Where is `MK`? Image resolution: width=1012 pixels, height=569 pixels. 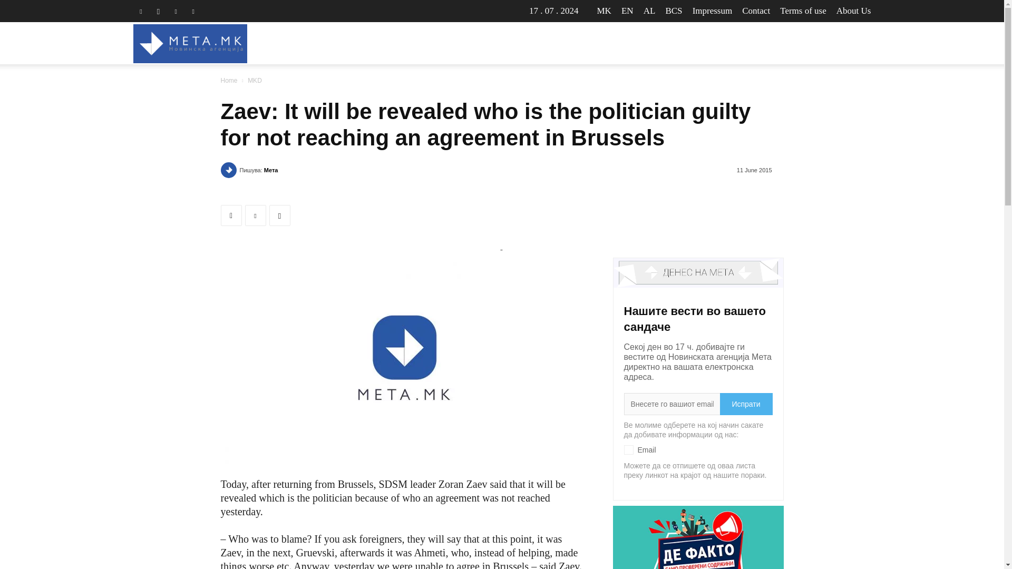 MK is located at coordinates (604, 11).